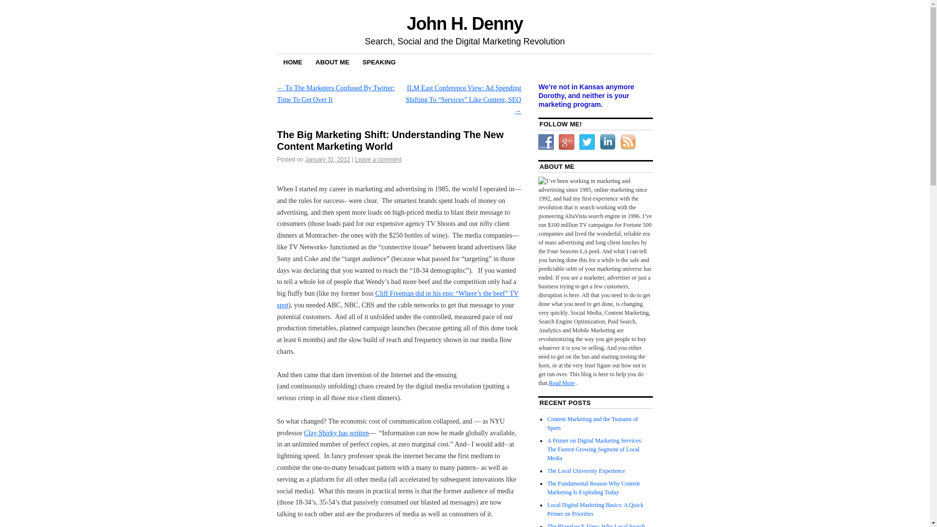 This screenshot has height=527, width=937. Describe the element at coordinates (336, 433) in the screenshot. I see `Clay Shirky has written` at that location.